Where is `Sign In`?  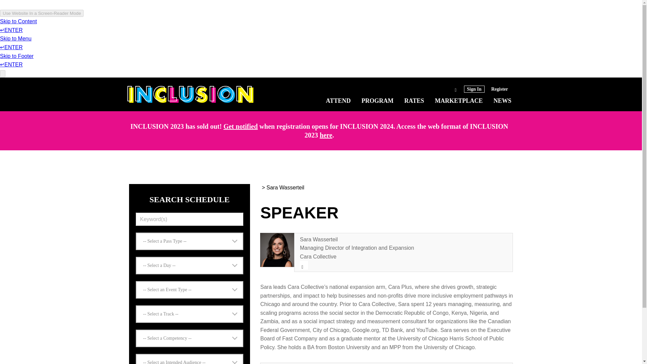 Sign In is located at coordinates (474, 89).